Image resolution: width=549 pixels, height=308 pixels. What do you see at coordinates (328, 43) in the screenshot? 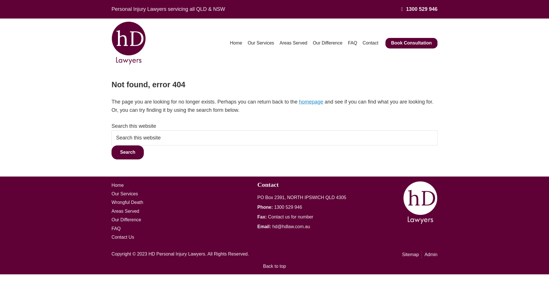
I see `Our Difference` at bounding box center [328, 43].